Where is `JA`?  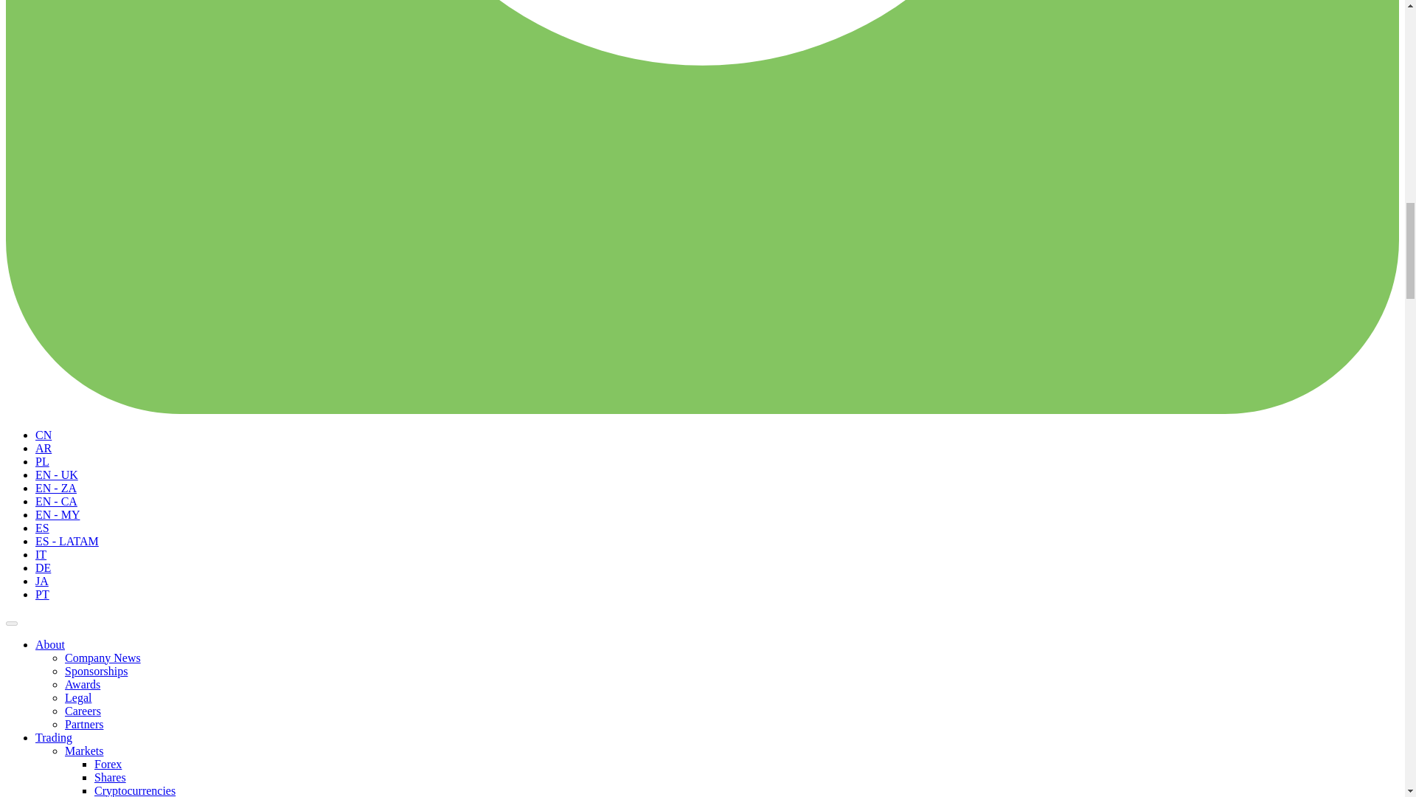 JA is located at coordinates (41, 580).